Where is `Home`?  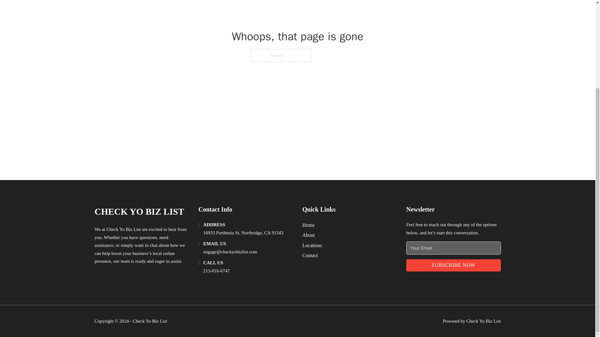
Home is located at coordinates (308, 225).